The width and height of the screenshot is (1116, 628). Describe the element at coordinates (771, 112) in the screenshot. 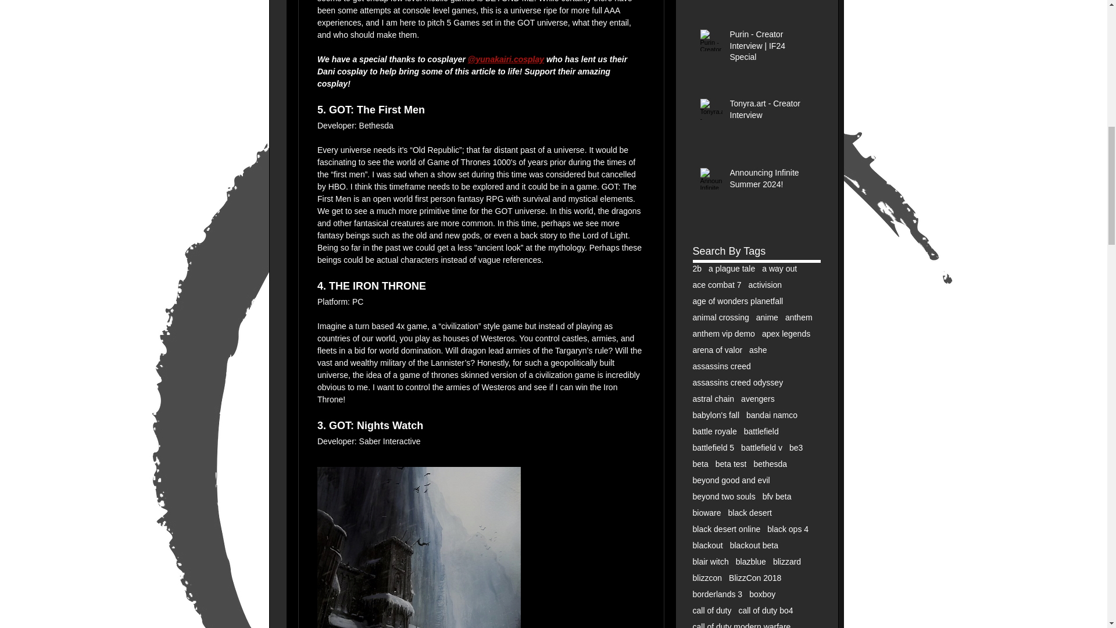

I see `Tonyra.art - Creator Interview` at that location.